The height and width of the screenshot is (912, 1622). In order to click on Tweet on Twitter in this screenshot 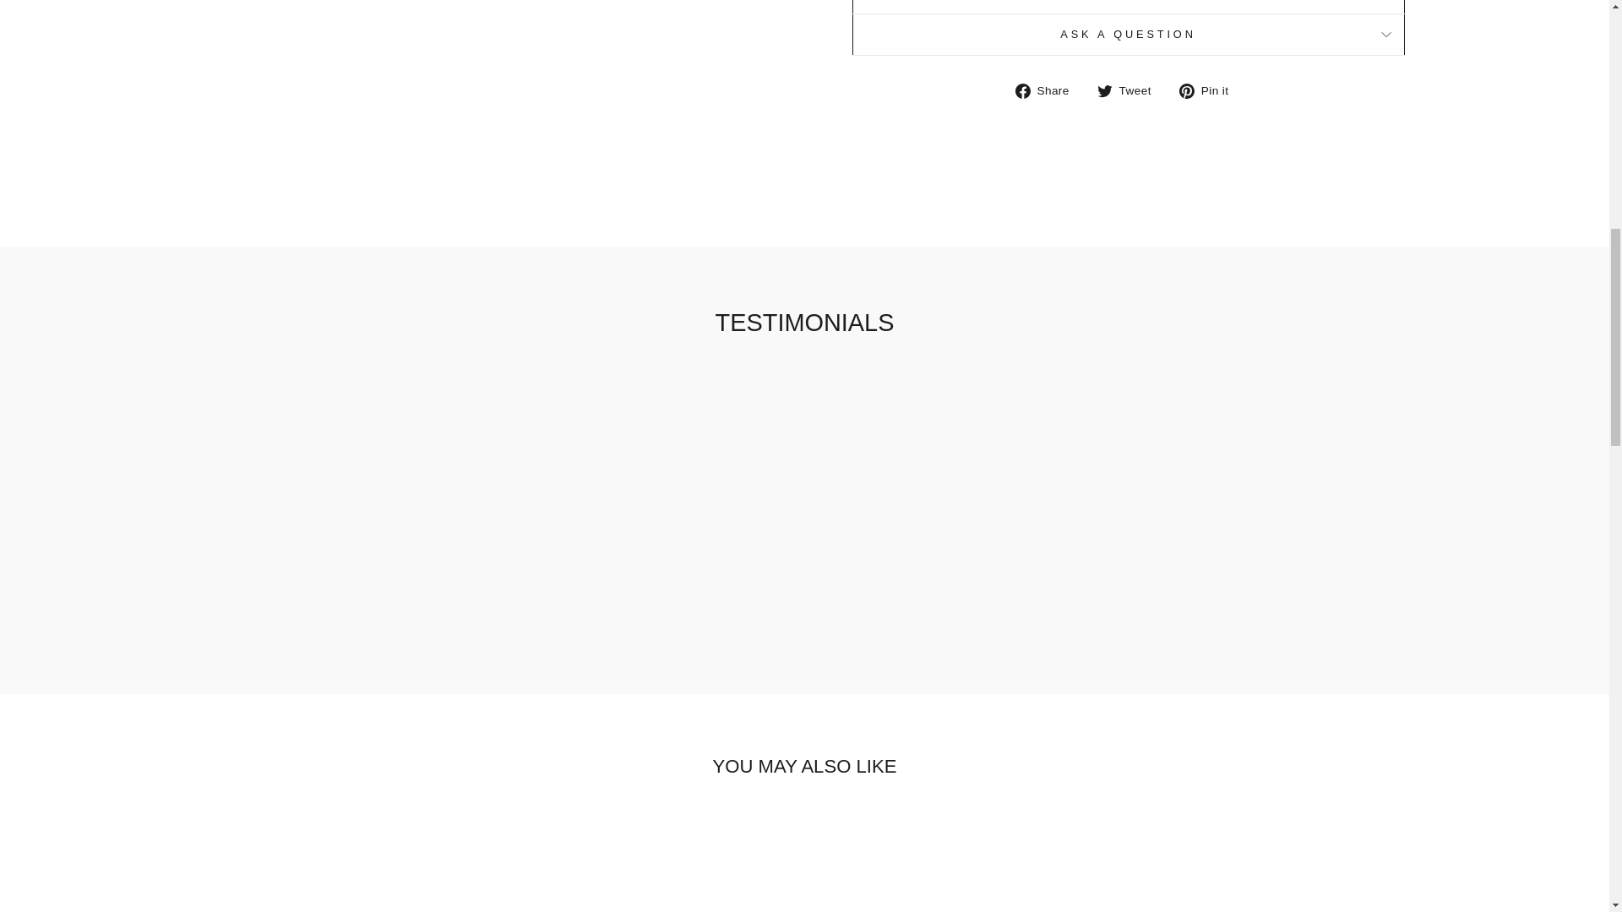, I will do `click(1130, 90)`.